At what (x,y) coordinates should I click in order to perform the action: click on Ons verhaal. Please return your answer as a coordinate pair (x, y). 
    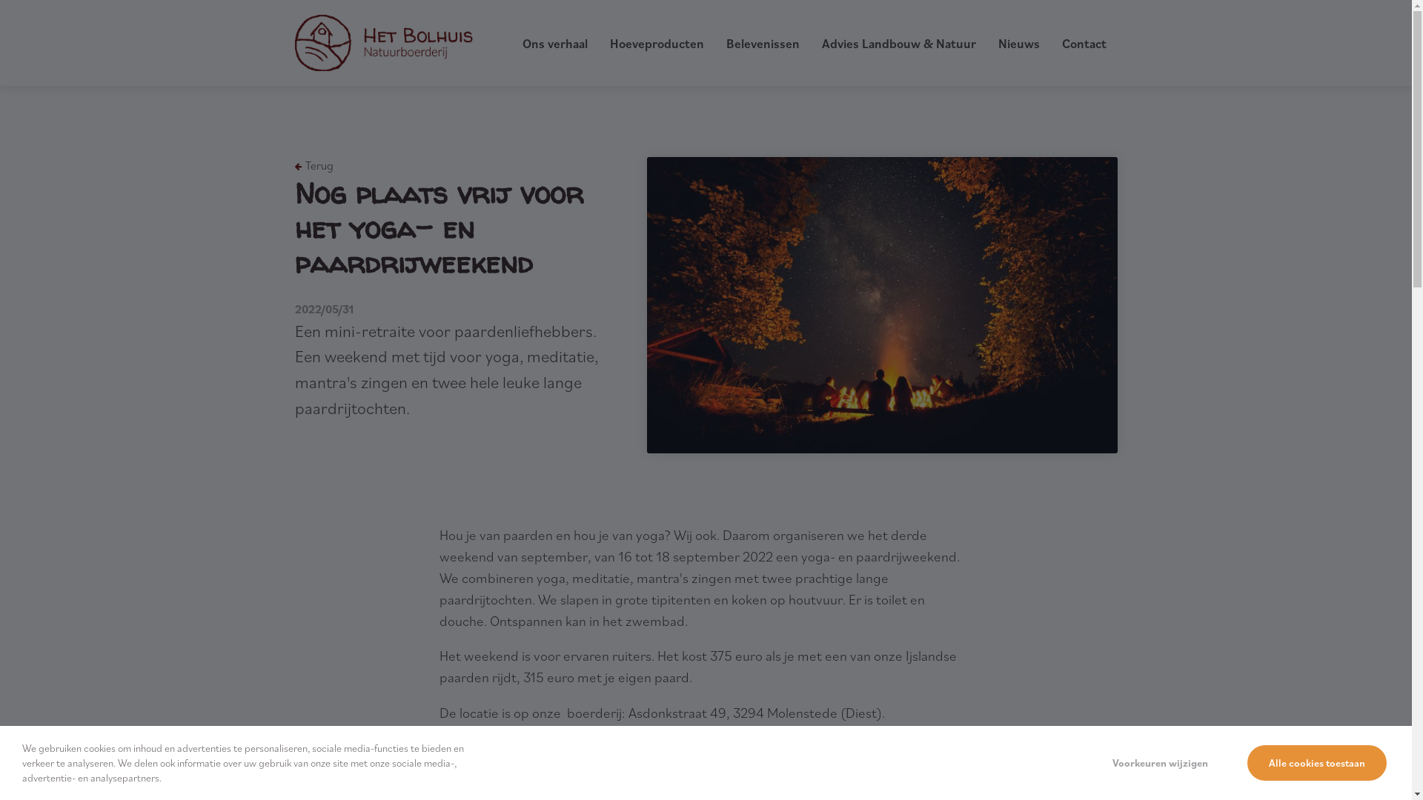
    Looking at the image, I should click on (554, 44).